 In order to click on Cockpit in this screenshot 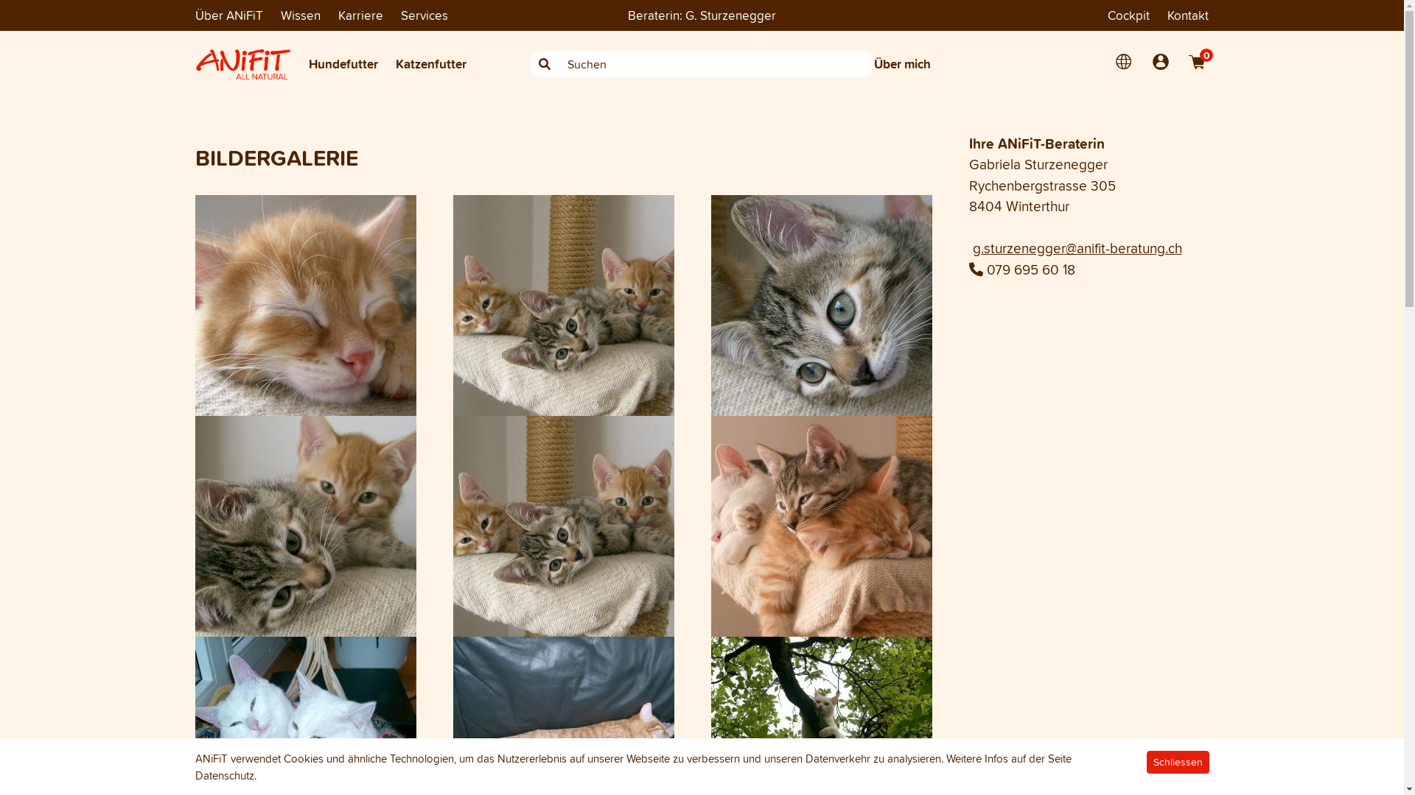, I will do `click(1129, 15)`.